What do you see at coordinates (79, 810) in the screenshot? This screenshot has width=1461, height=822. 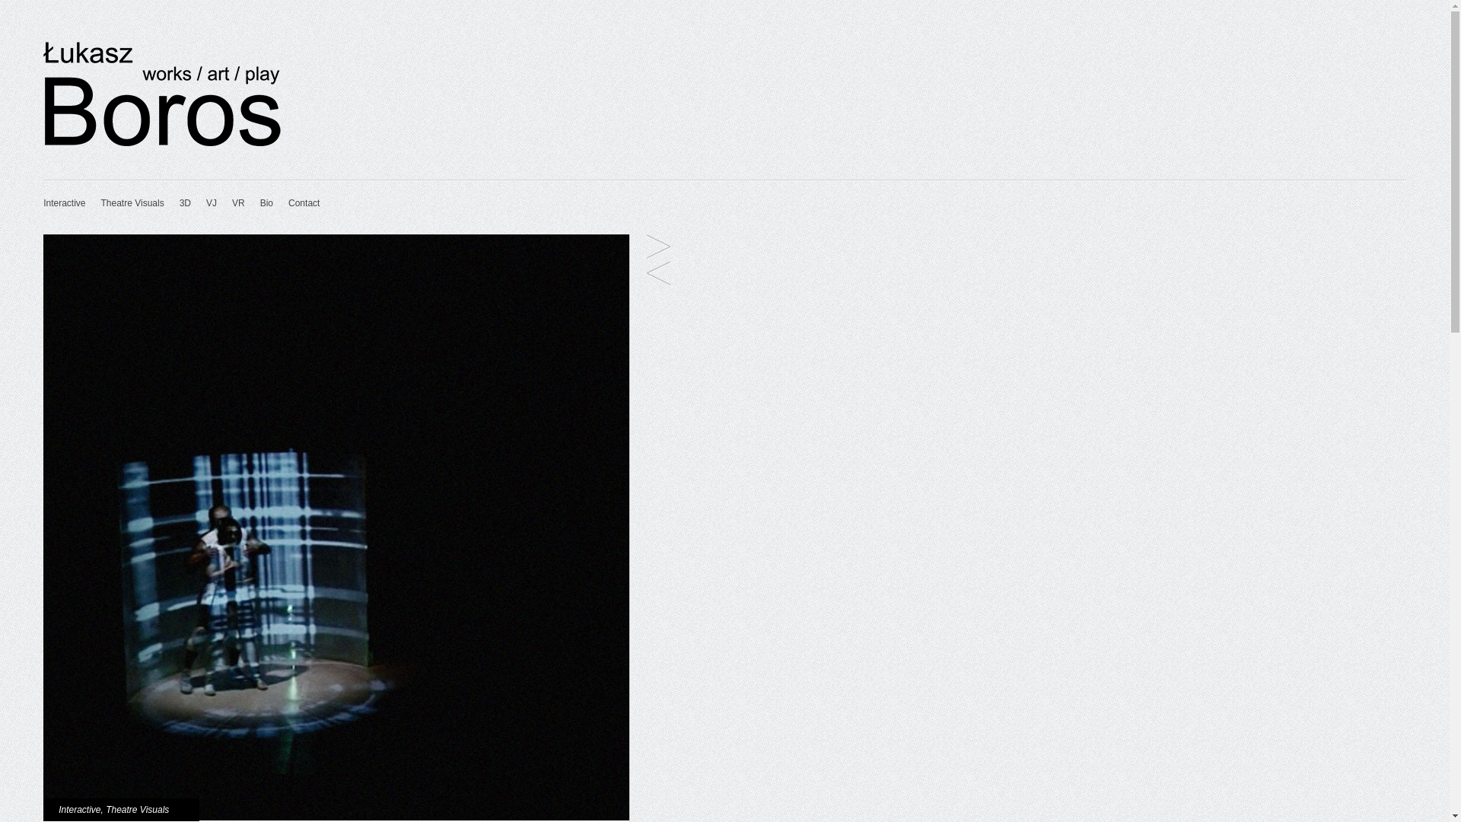 I see `Interactive` at bounding box center [79, 810].